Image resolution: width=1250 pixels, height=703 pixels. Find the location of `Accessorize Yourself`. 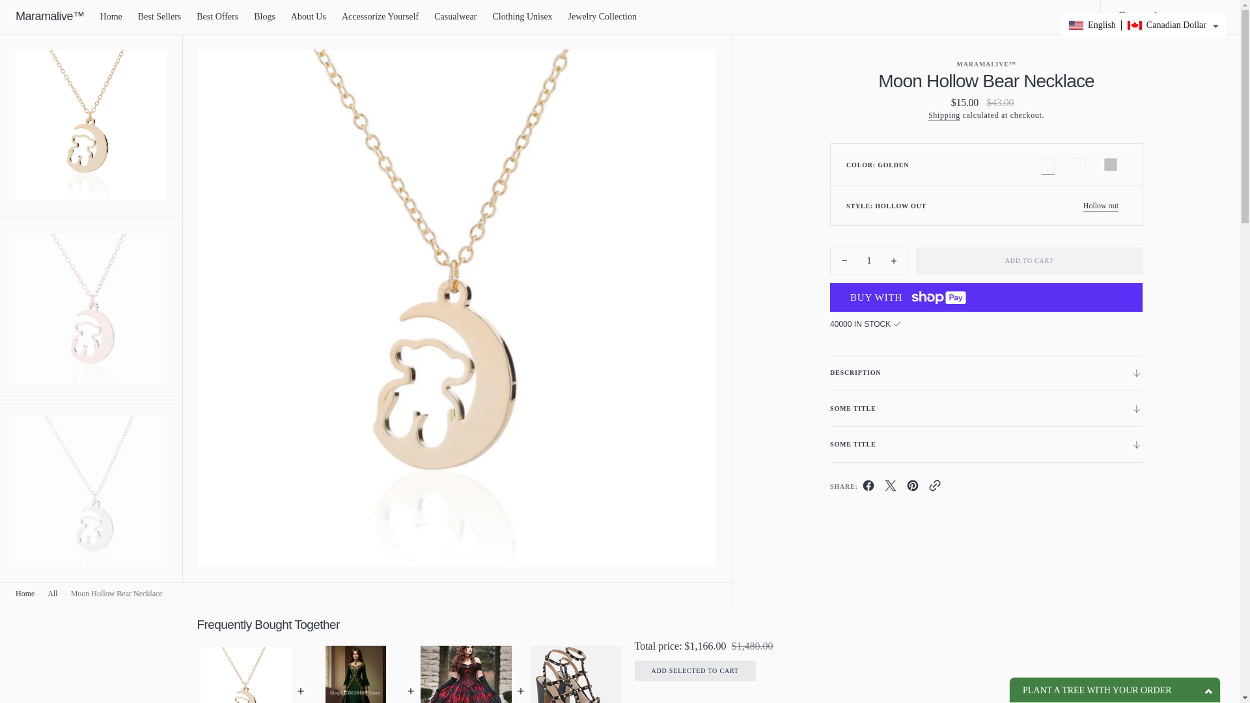

Accessorize Yourself is located at coordinates (380, 17).